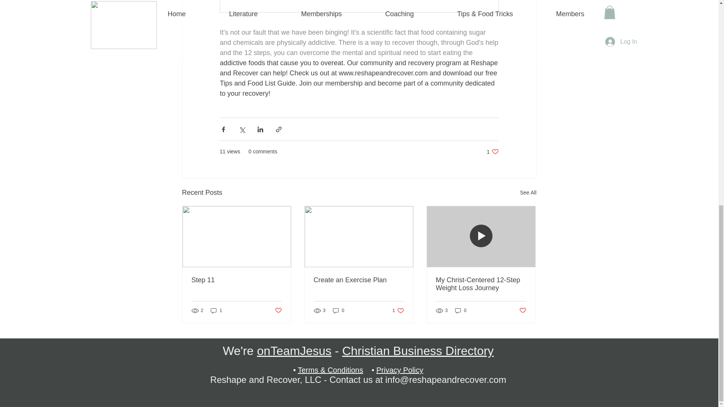  What do you see at coordinates (400, 370) in the screenshot?
I see `Post not marked as liked` at bounding box center [400, 370].